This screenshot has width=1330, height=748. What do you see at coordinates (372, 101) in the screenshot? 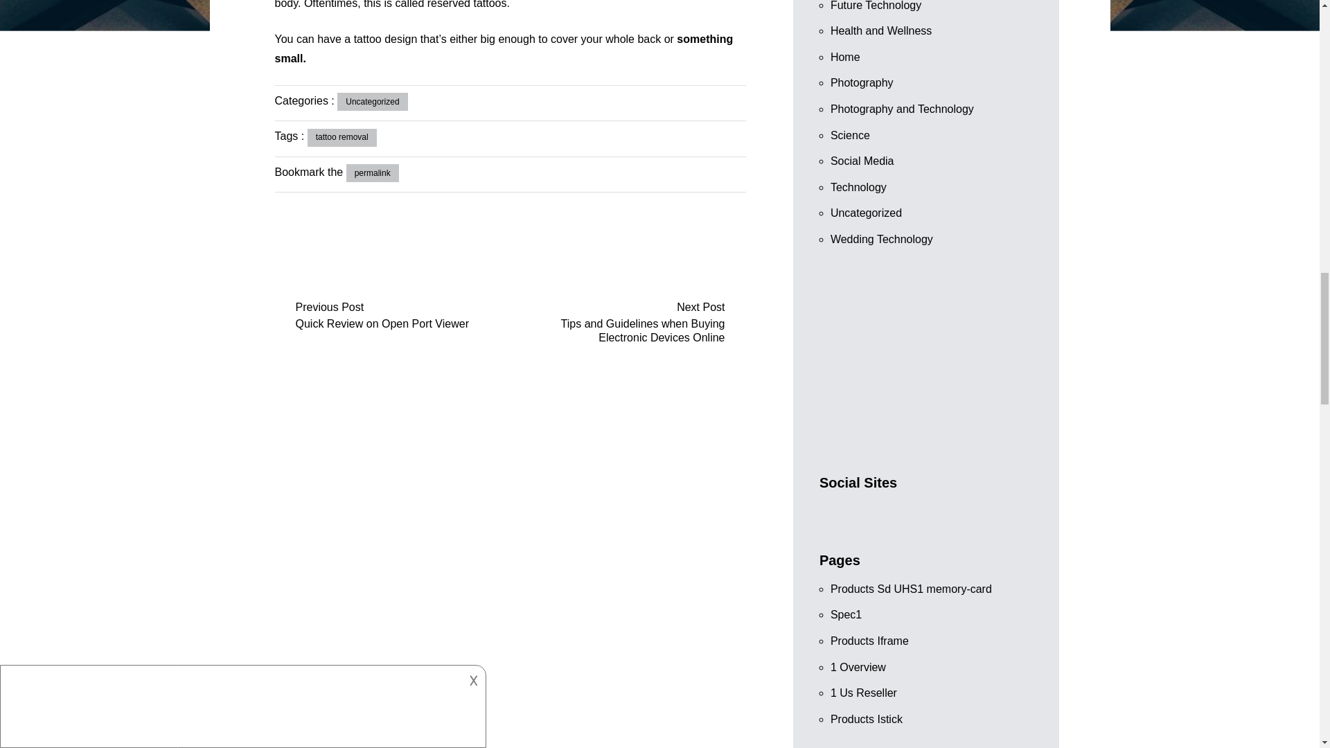
I see `Uncategorized` at bounding box center [372, 101].